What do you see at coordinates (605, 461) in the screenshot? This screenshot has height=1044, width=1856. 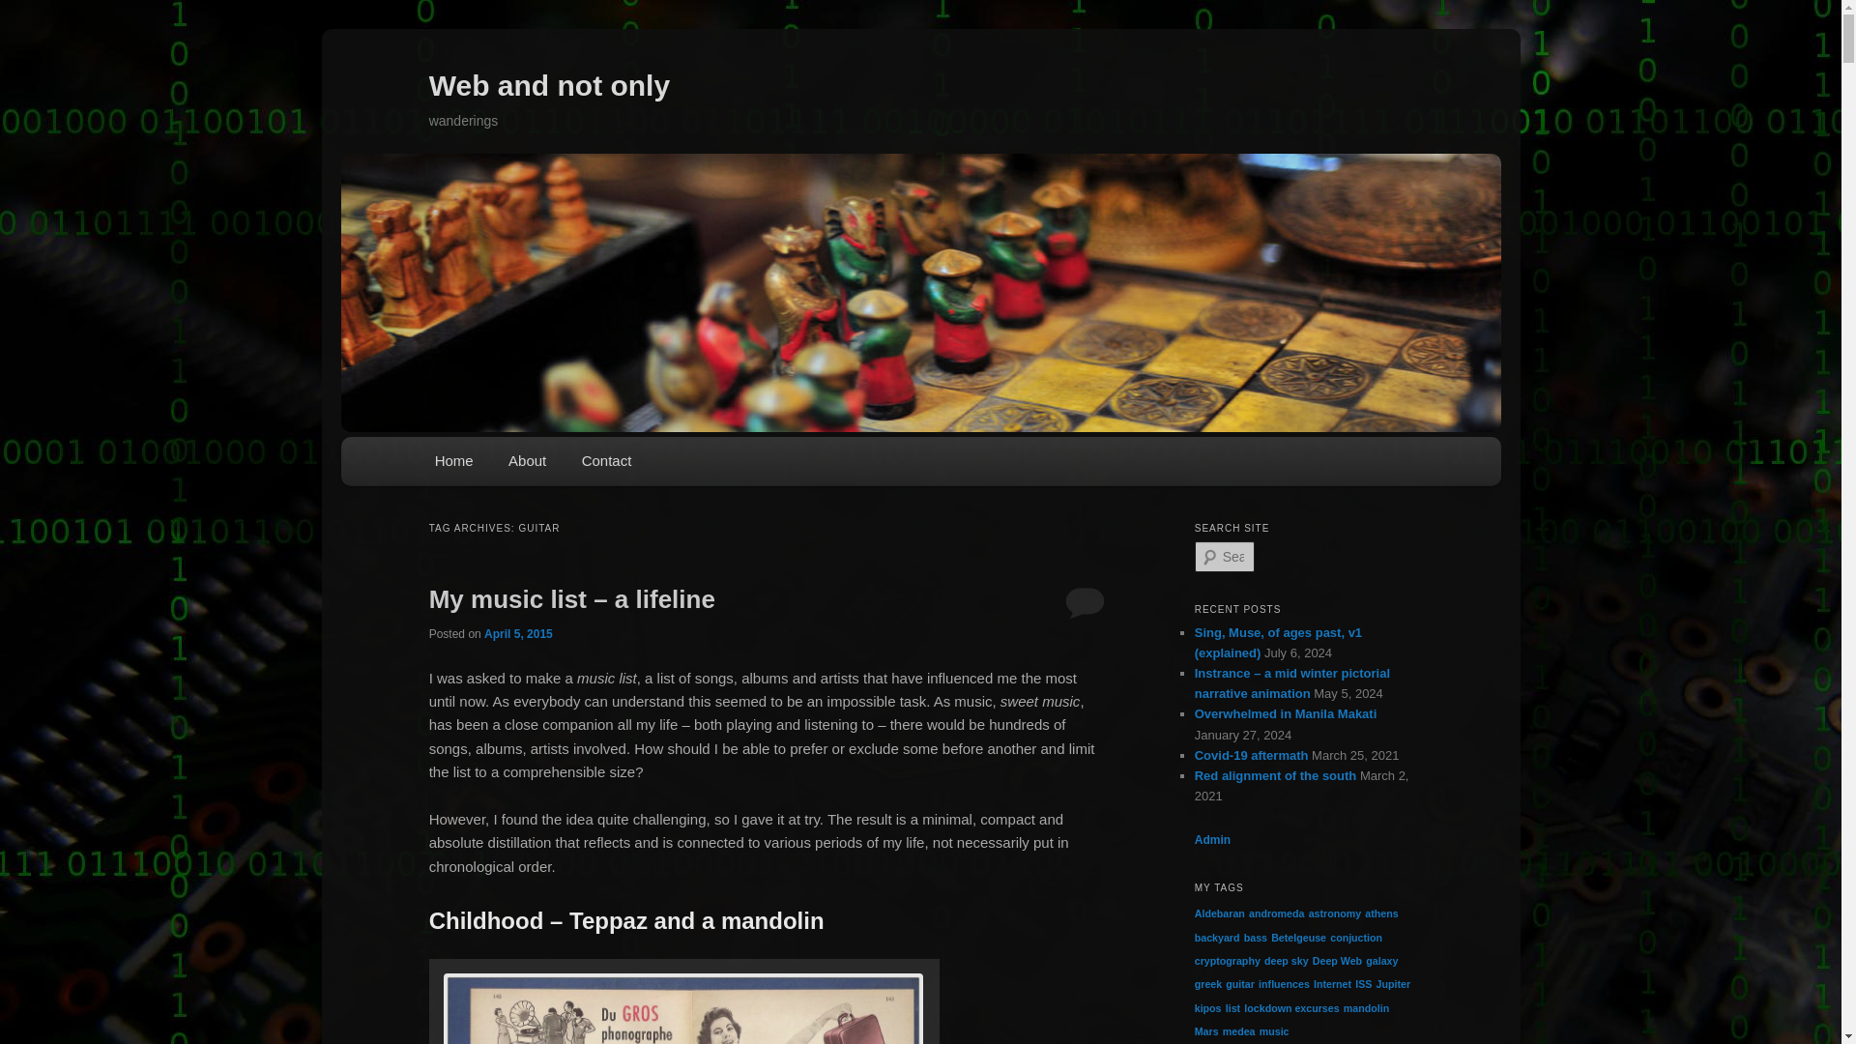 I see `Contact` at bounding box center [605, 461].